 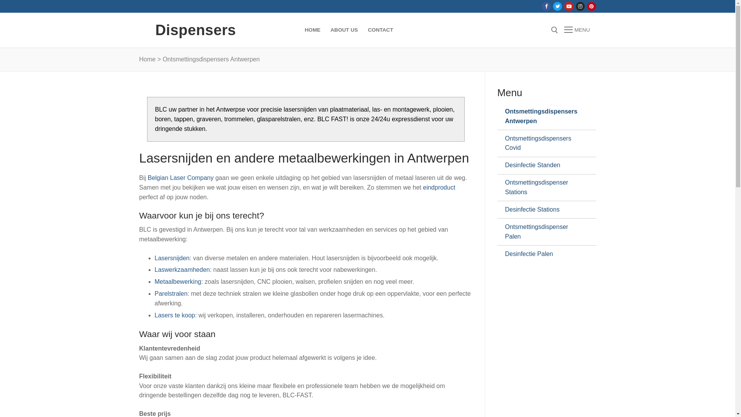 What do you see at coordinates (172, 258) in the screenshot?
I see `Lasersnijden` at bounding box center [172, 258].